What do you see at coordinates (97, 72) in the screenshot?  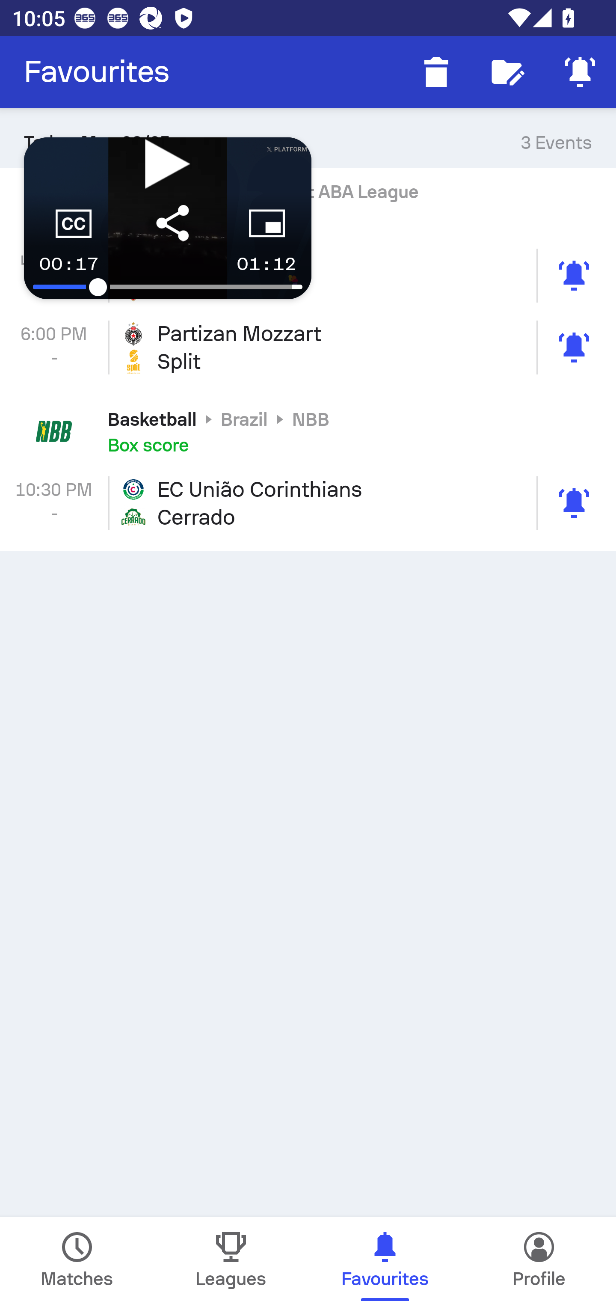 I see `Favourites` at bounding box center [97, 72].